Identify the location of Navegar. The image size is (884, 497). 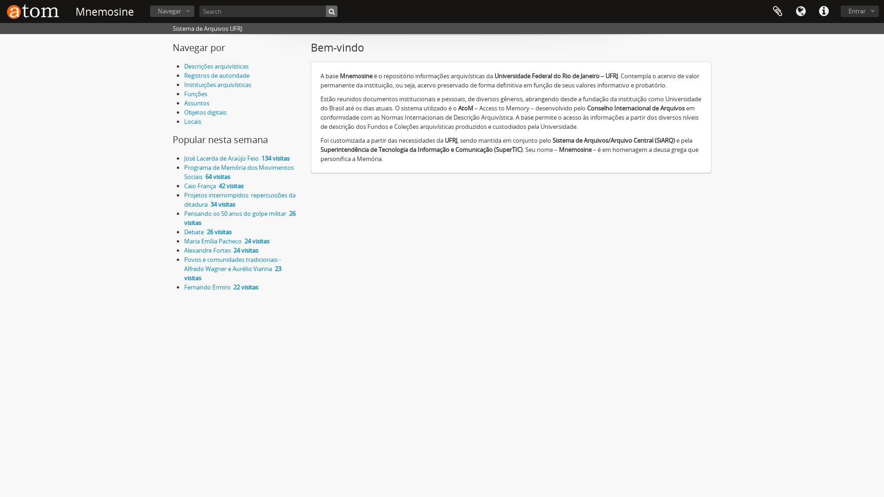
(172, 11).